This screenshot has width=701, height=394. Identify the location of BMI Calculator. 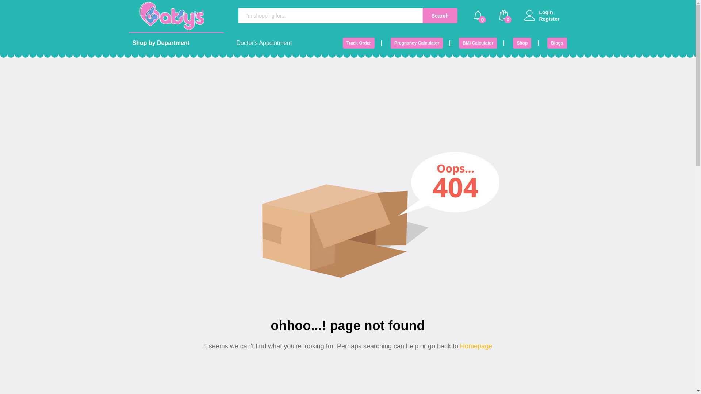
(478, 43).